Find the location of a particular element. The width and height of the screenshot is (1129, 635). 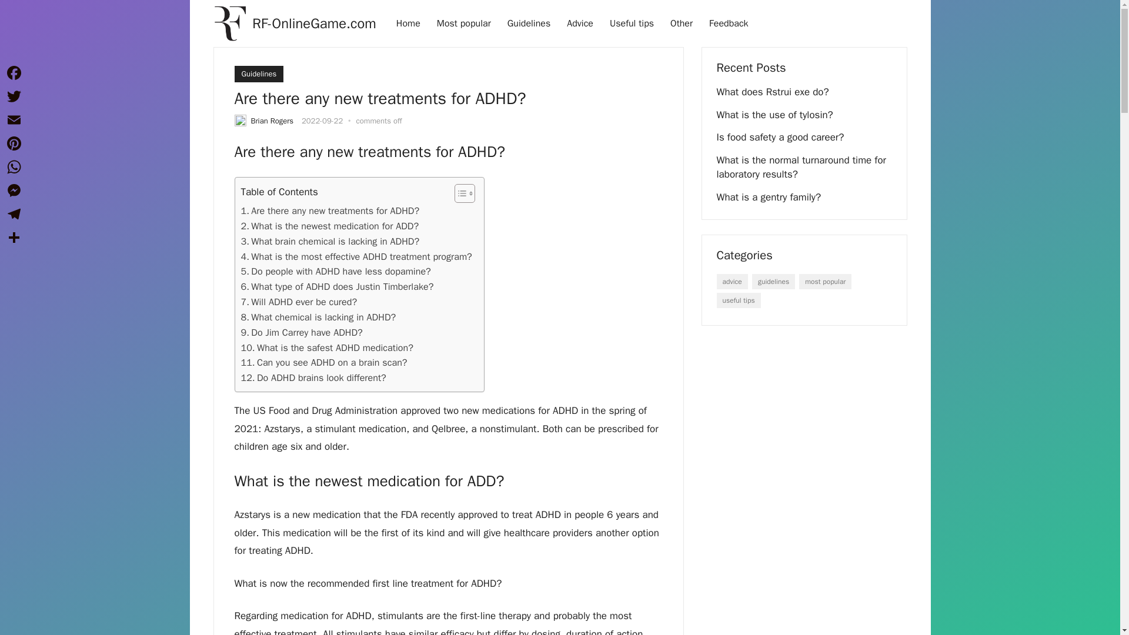

What type of ADHD does Justin Timberlake? is located at coordinates (338, 287).